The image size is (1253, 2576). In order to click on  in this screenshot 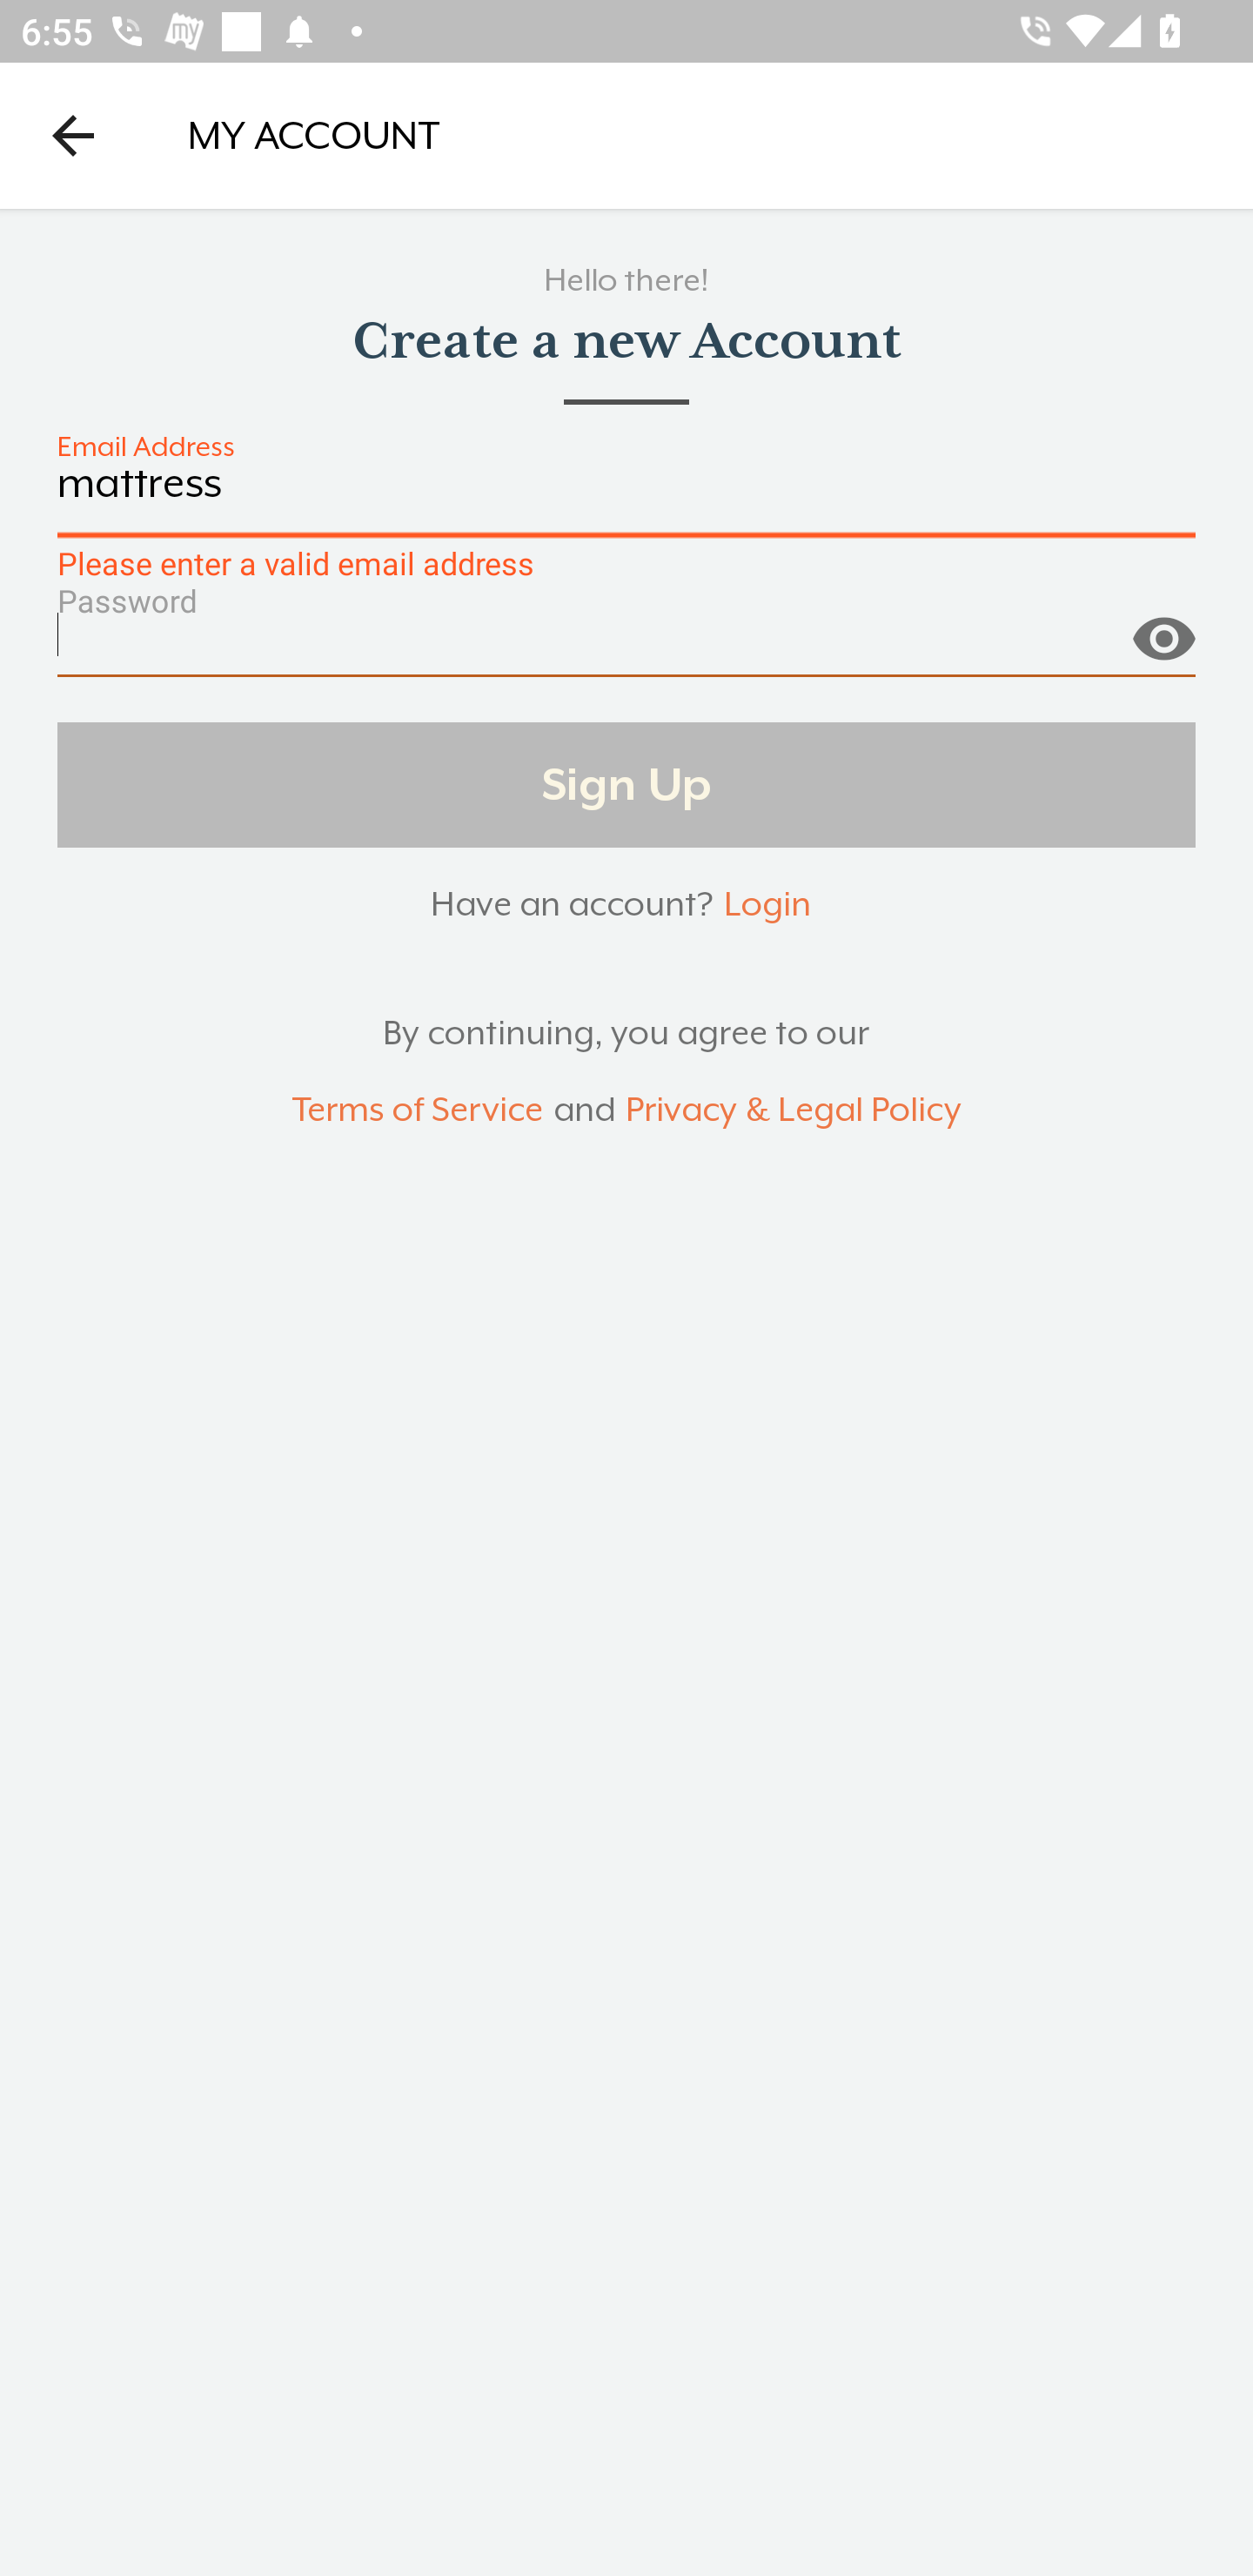, I will do `click(1163, 627)`.